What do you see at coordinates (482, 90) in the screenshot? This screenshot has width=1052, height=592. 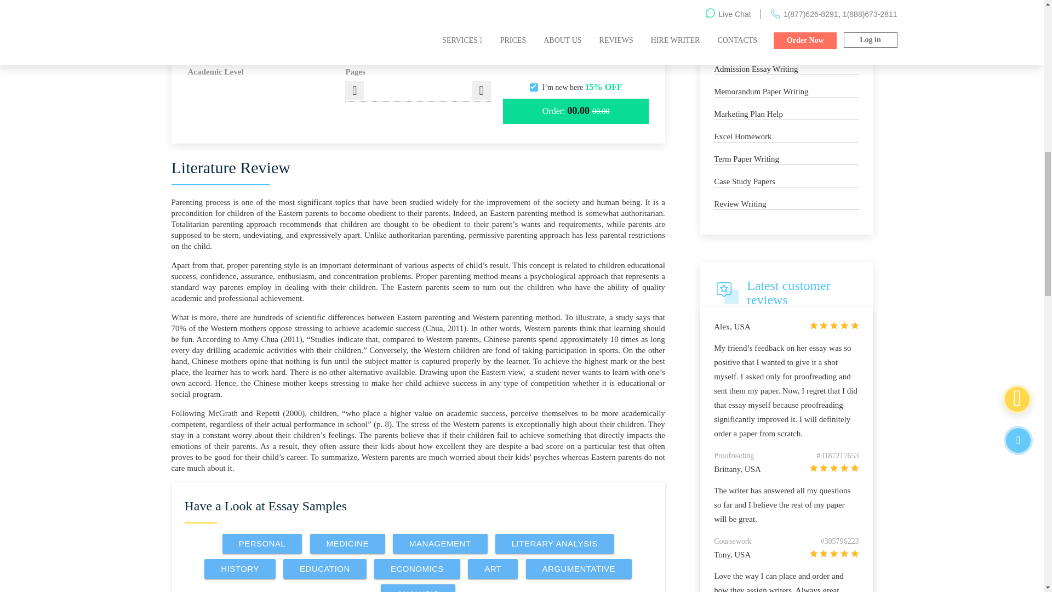 I see `Plus` at bounding box center [482, 90].